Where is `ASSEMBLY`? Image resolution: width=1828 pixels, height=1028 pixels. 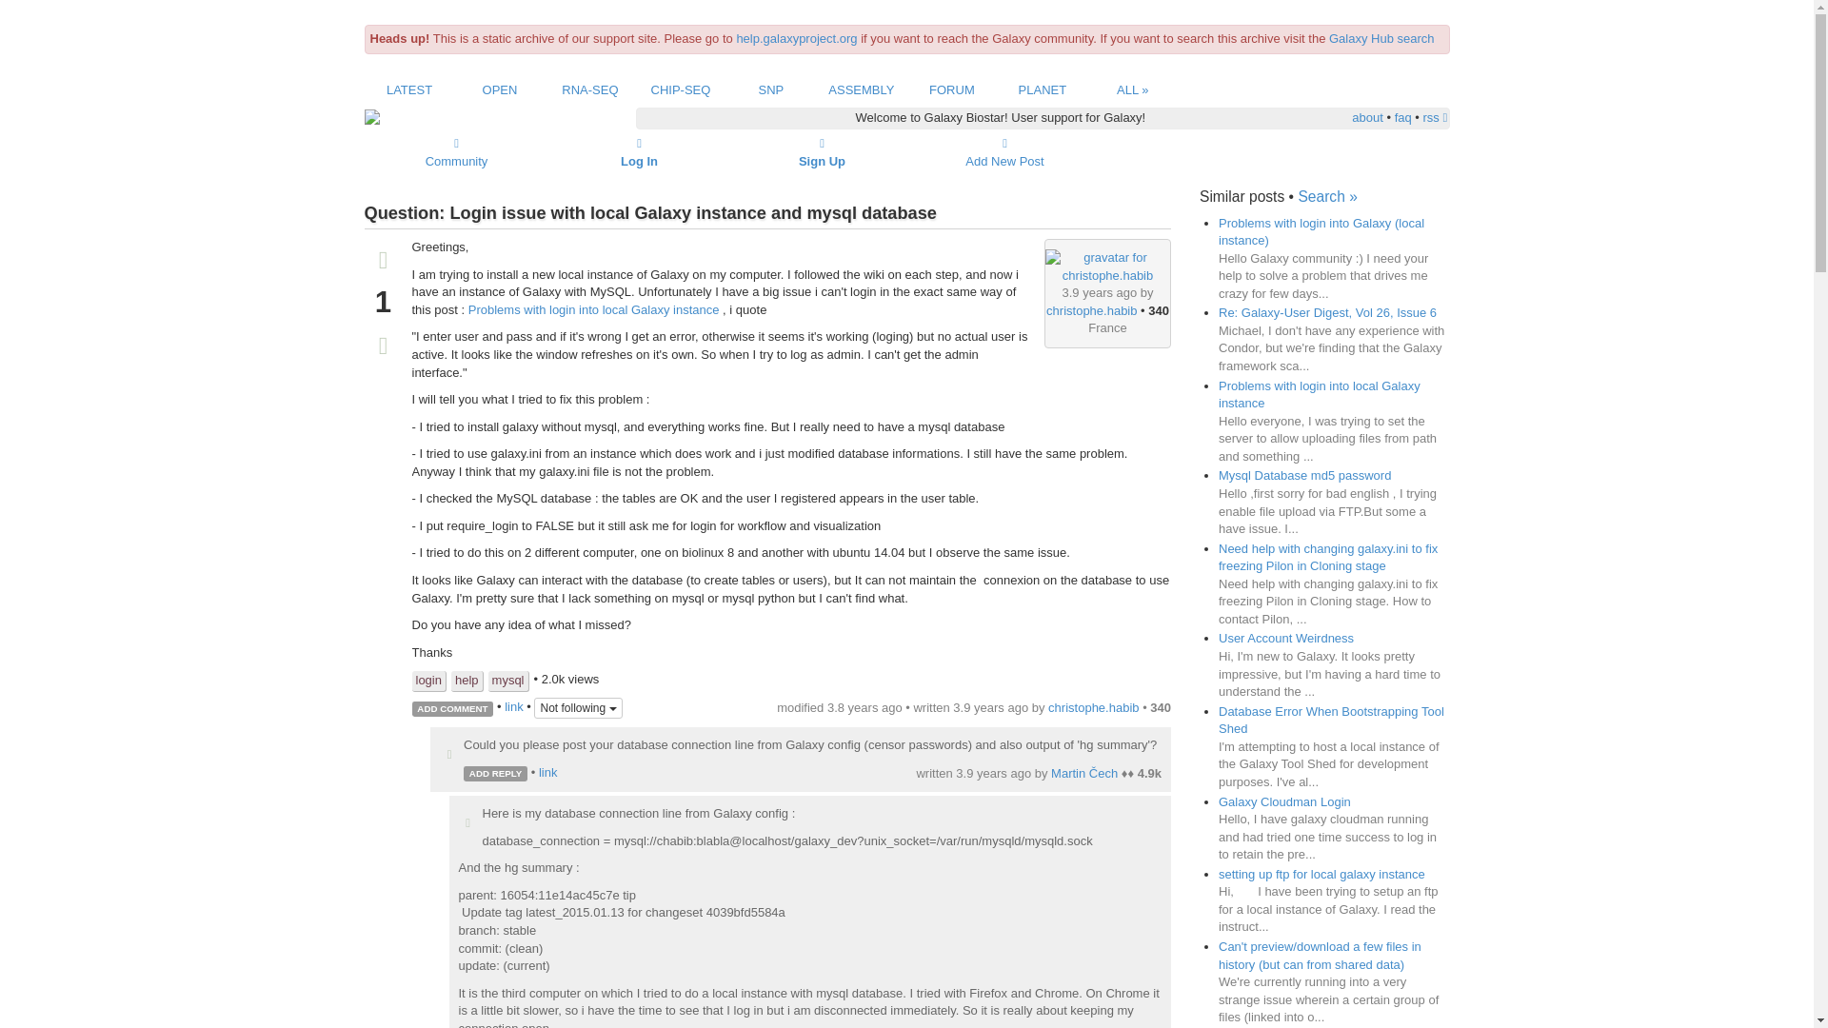
ASSEMBLY is located at coordinates (861, 89).